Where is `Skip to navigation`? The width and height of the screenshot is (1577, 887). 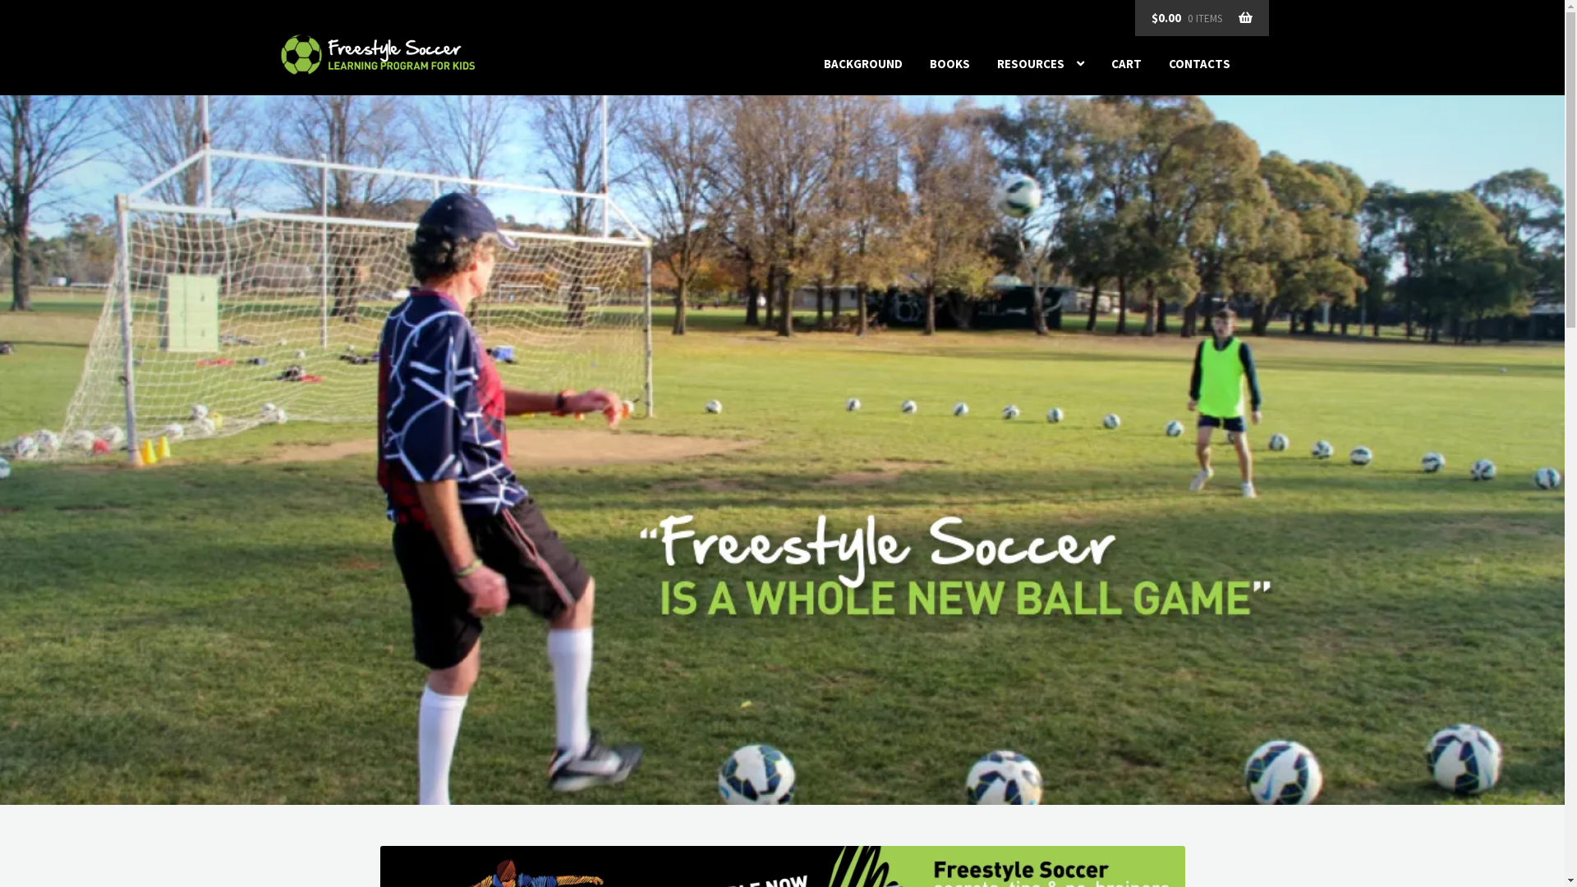
Skip to navigation is located at coordinates (281, 34).